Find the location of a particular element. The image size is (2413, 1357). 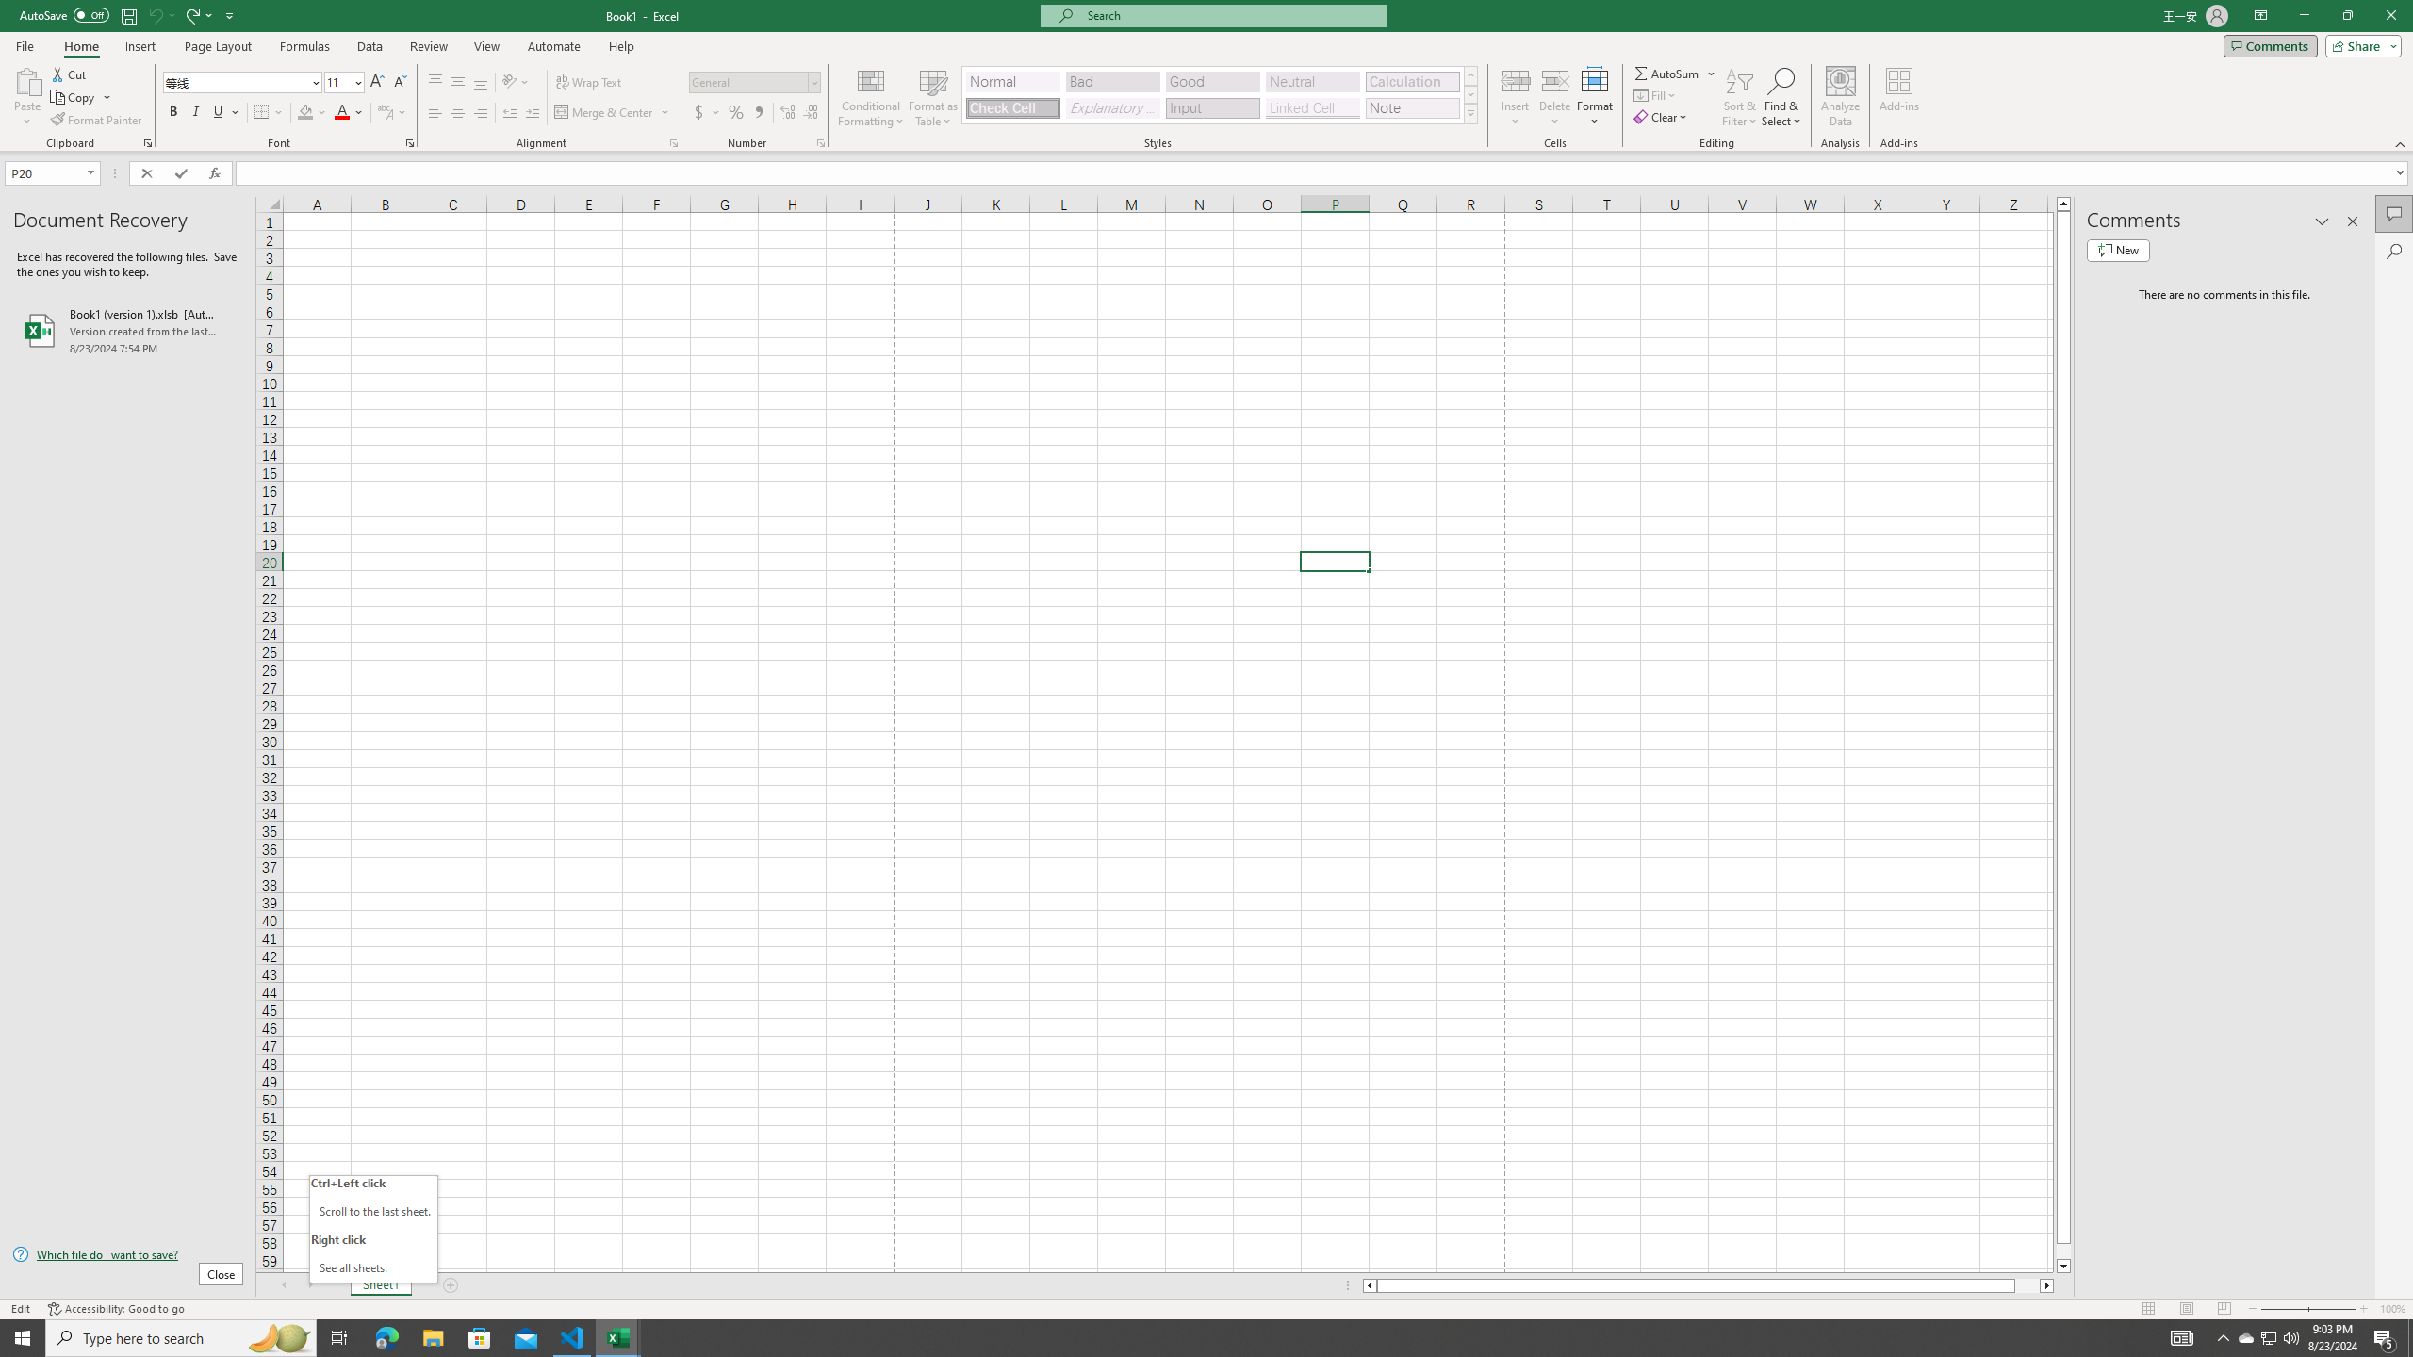

Bottom Align is located at coordinates (481, 83).